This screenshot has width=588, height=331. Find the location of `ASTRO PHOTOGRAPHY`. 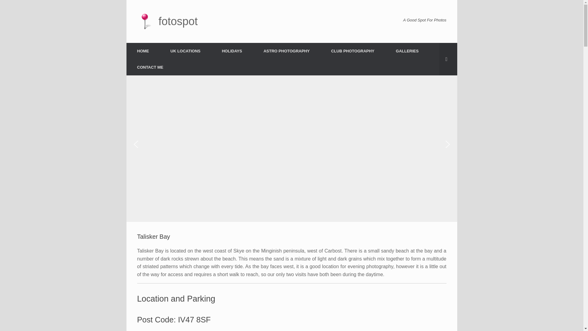

ASTRO PHOTOGRAPHY is located at coordinates (287, 51).